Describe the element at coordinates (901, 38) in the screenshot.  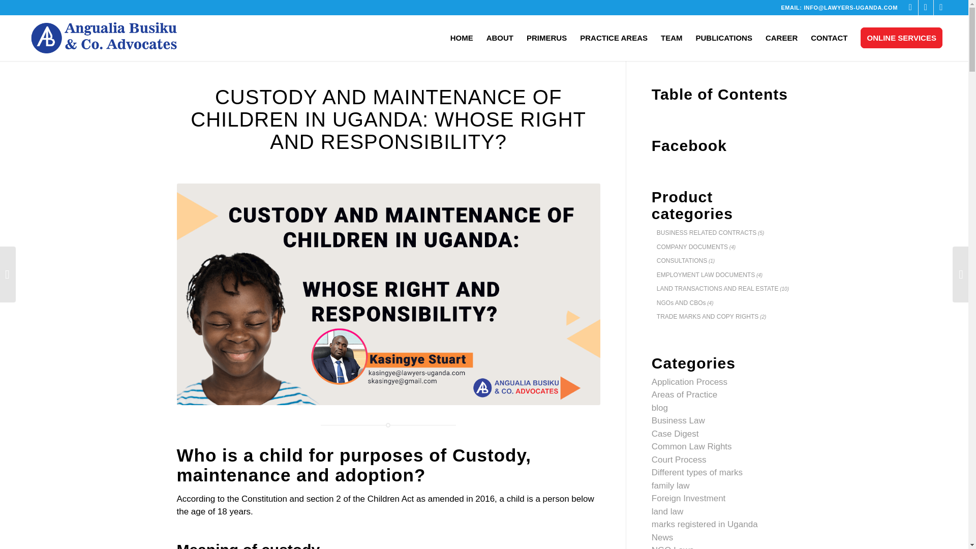
I see `ONLINE SERVICES` at that location.